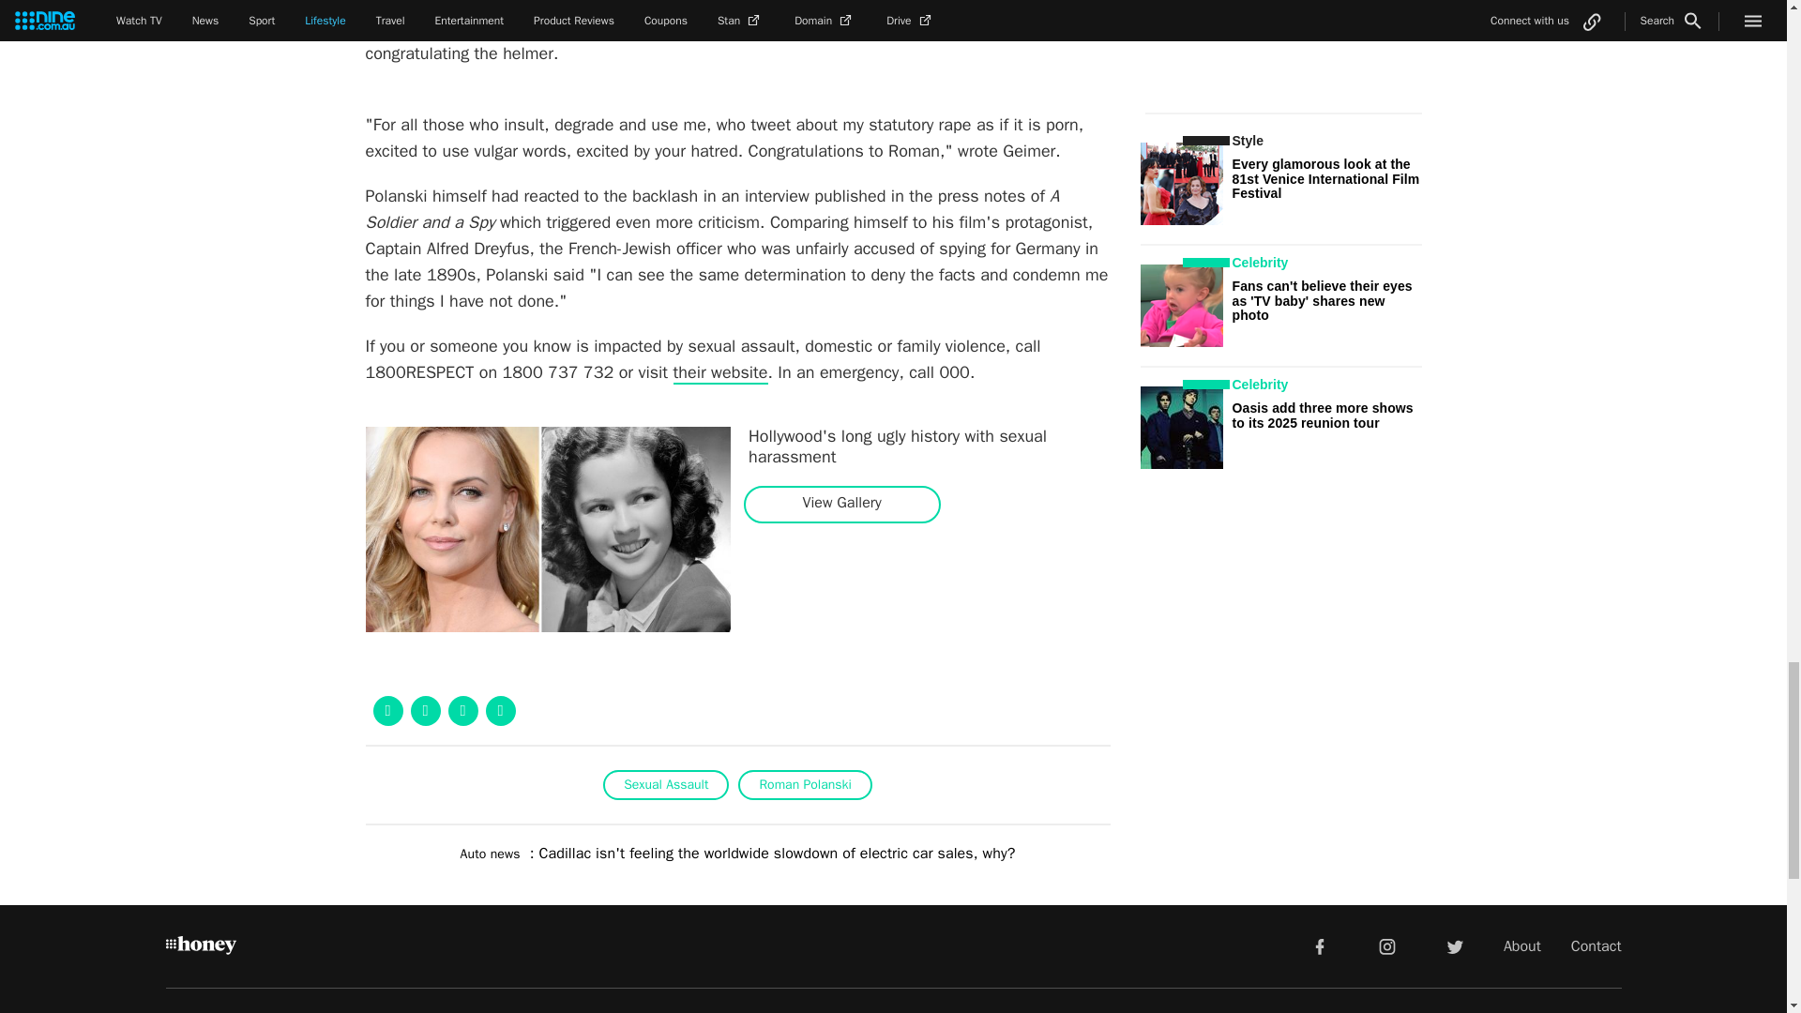  What do you see at coordinates (720, 373) in the screenshot?
I see `their website` at bounding box center [720, 373].